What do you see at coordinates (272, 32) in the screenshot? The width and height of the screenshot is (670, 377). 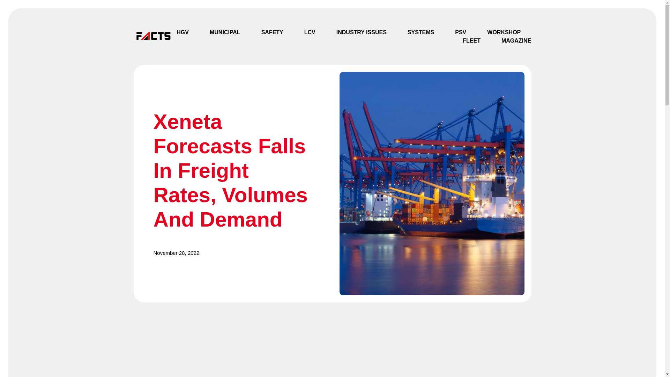 I see `SAFETY` at bounding box center [272, 32].